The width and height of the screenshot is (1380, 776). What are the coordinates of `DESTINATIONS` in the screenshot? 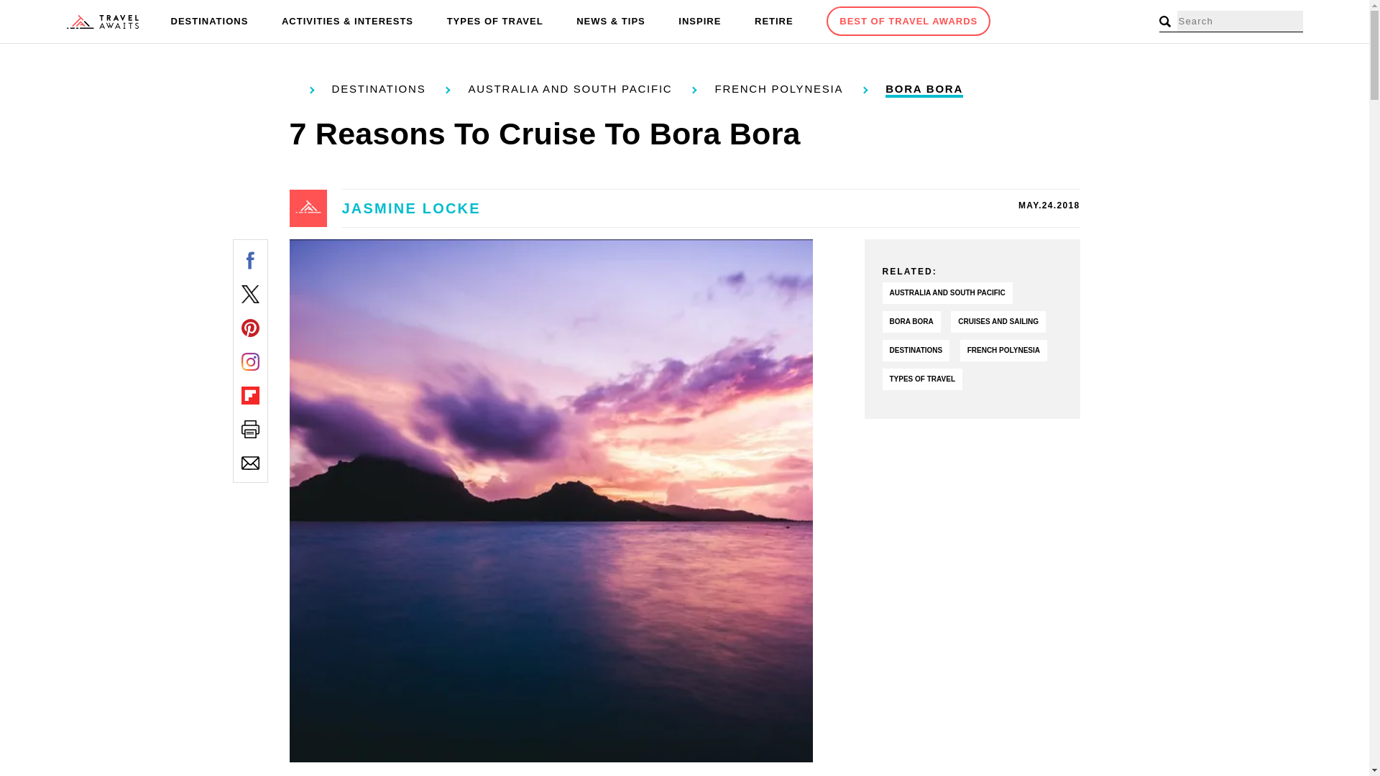 It's located at (210, 22).